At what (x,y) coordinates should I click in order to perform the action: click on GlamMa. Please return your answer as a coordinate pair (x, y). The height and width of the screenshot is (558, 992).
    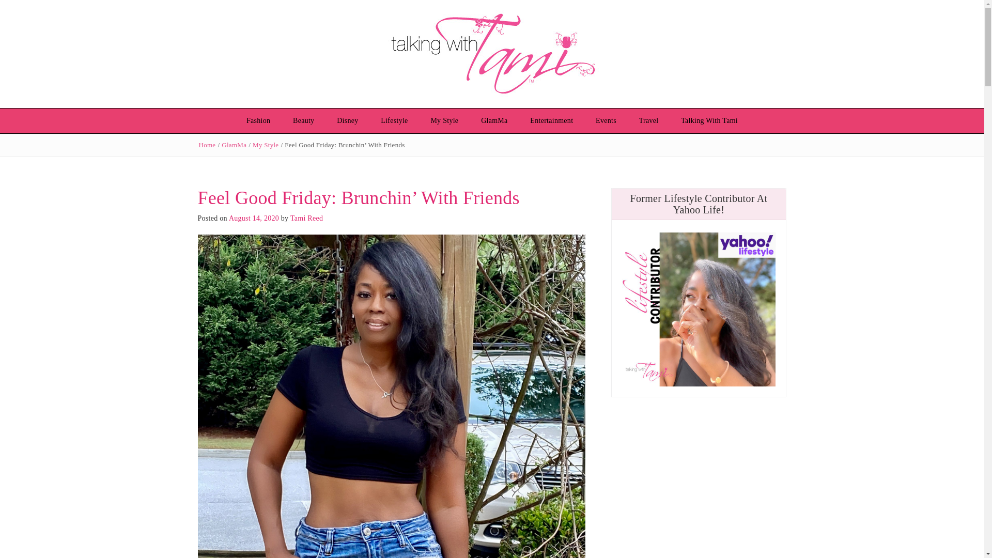
    Looking at the image, I should click on (494, 121).